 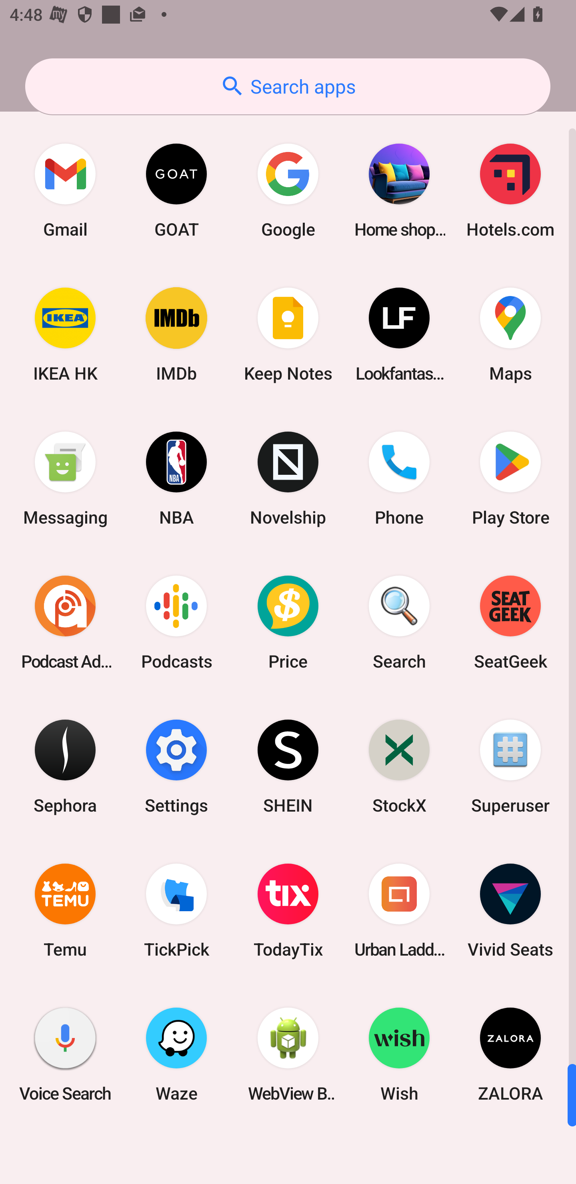 I want to click on Wish, so click(x=399, y=1054).